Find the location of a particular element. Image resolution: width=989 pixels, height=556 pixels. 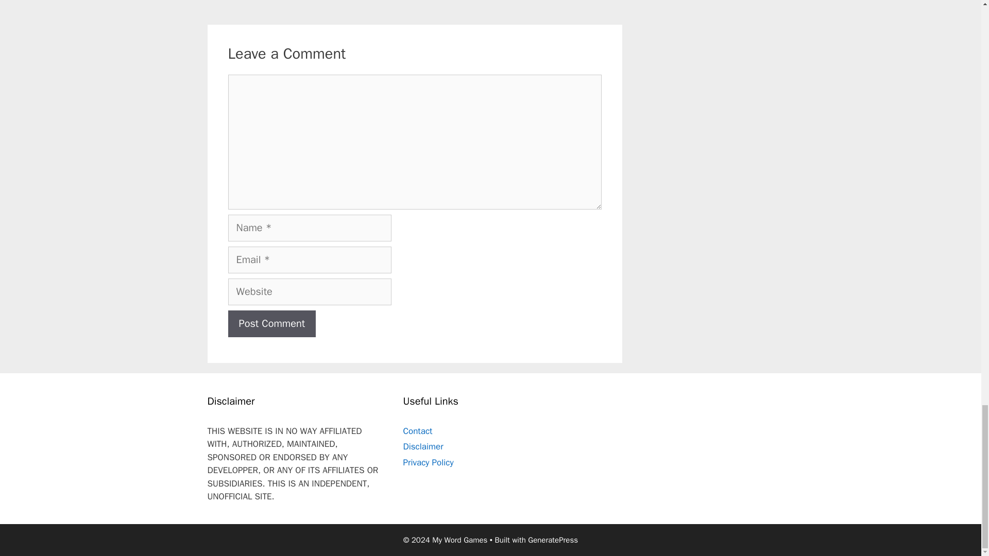

Privacy Policy is located at coordinates (428, 462).